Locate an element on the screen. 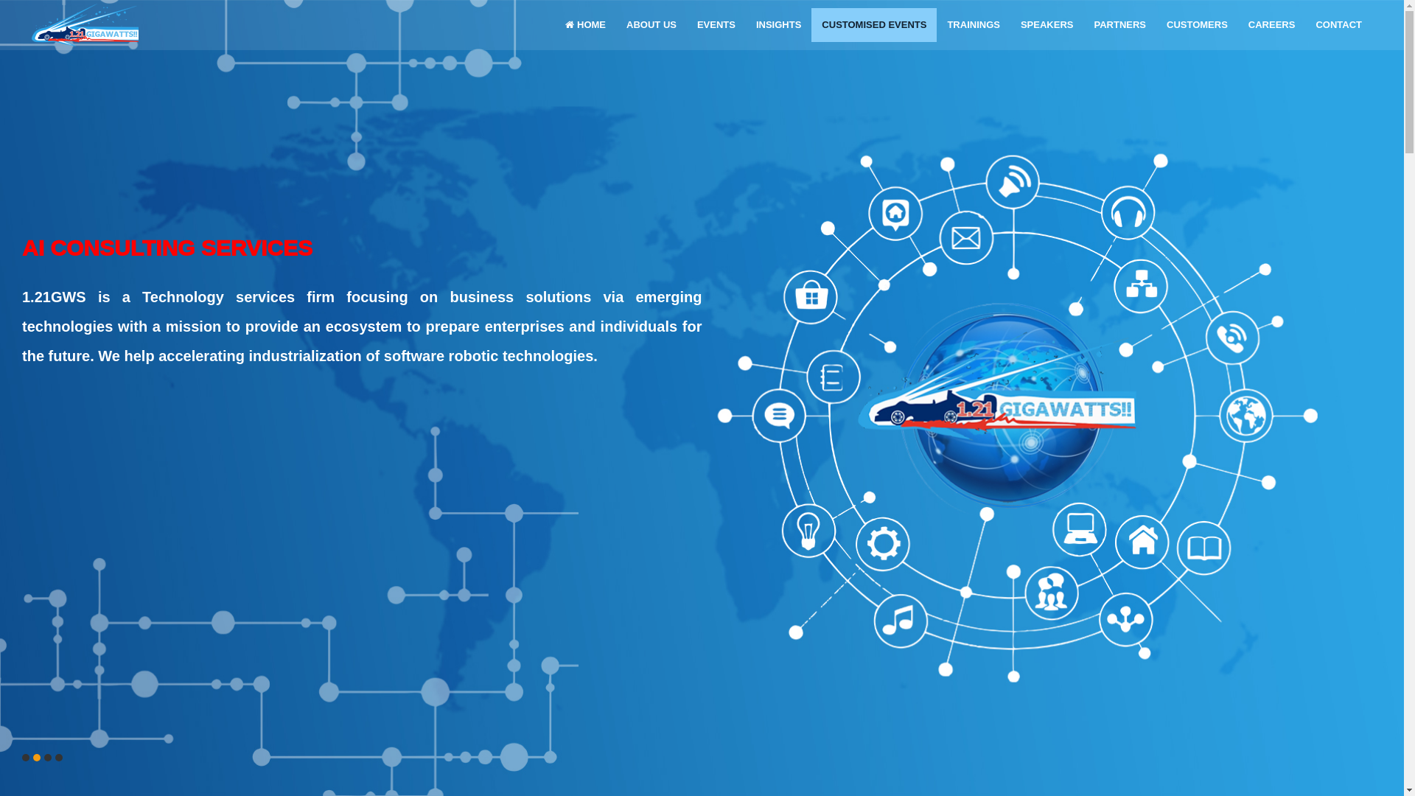 This screenshot has width=1415, height=796. EVENTS is located at coordinates (716, 25).